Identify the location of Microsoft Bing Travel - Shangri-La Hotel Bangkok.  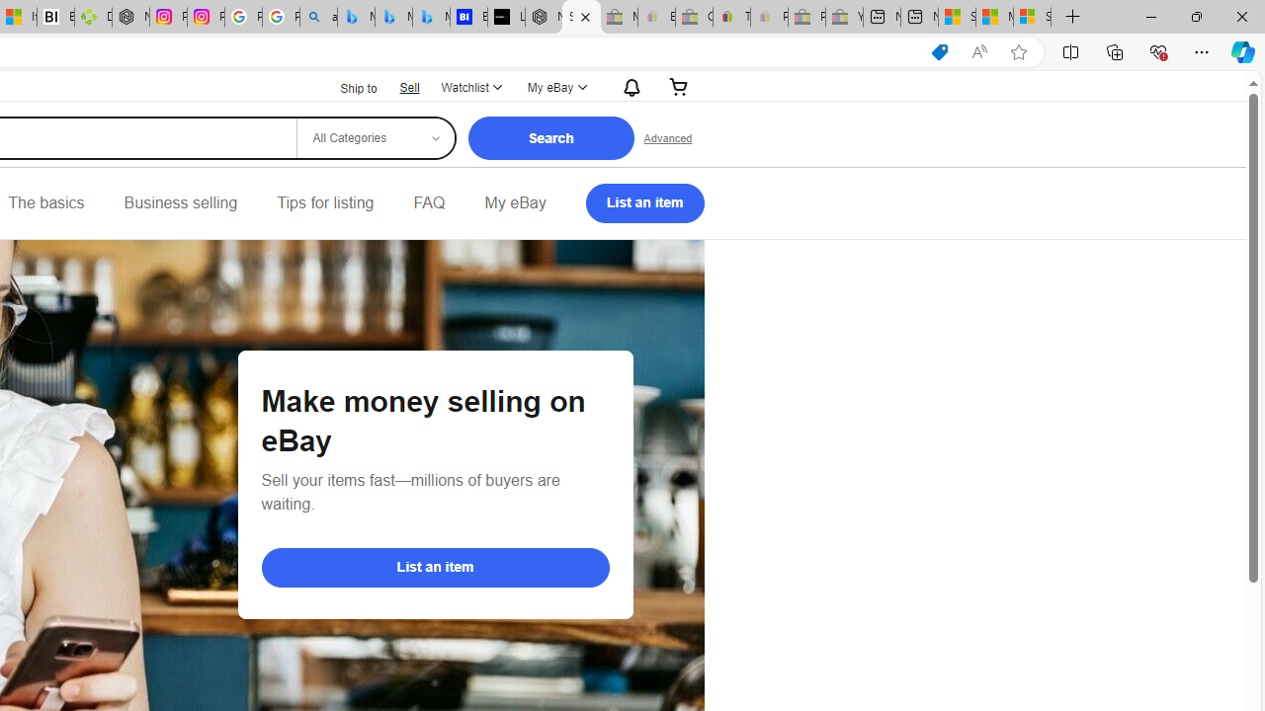
(431, 18).